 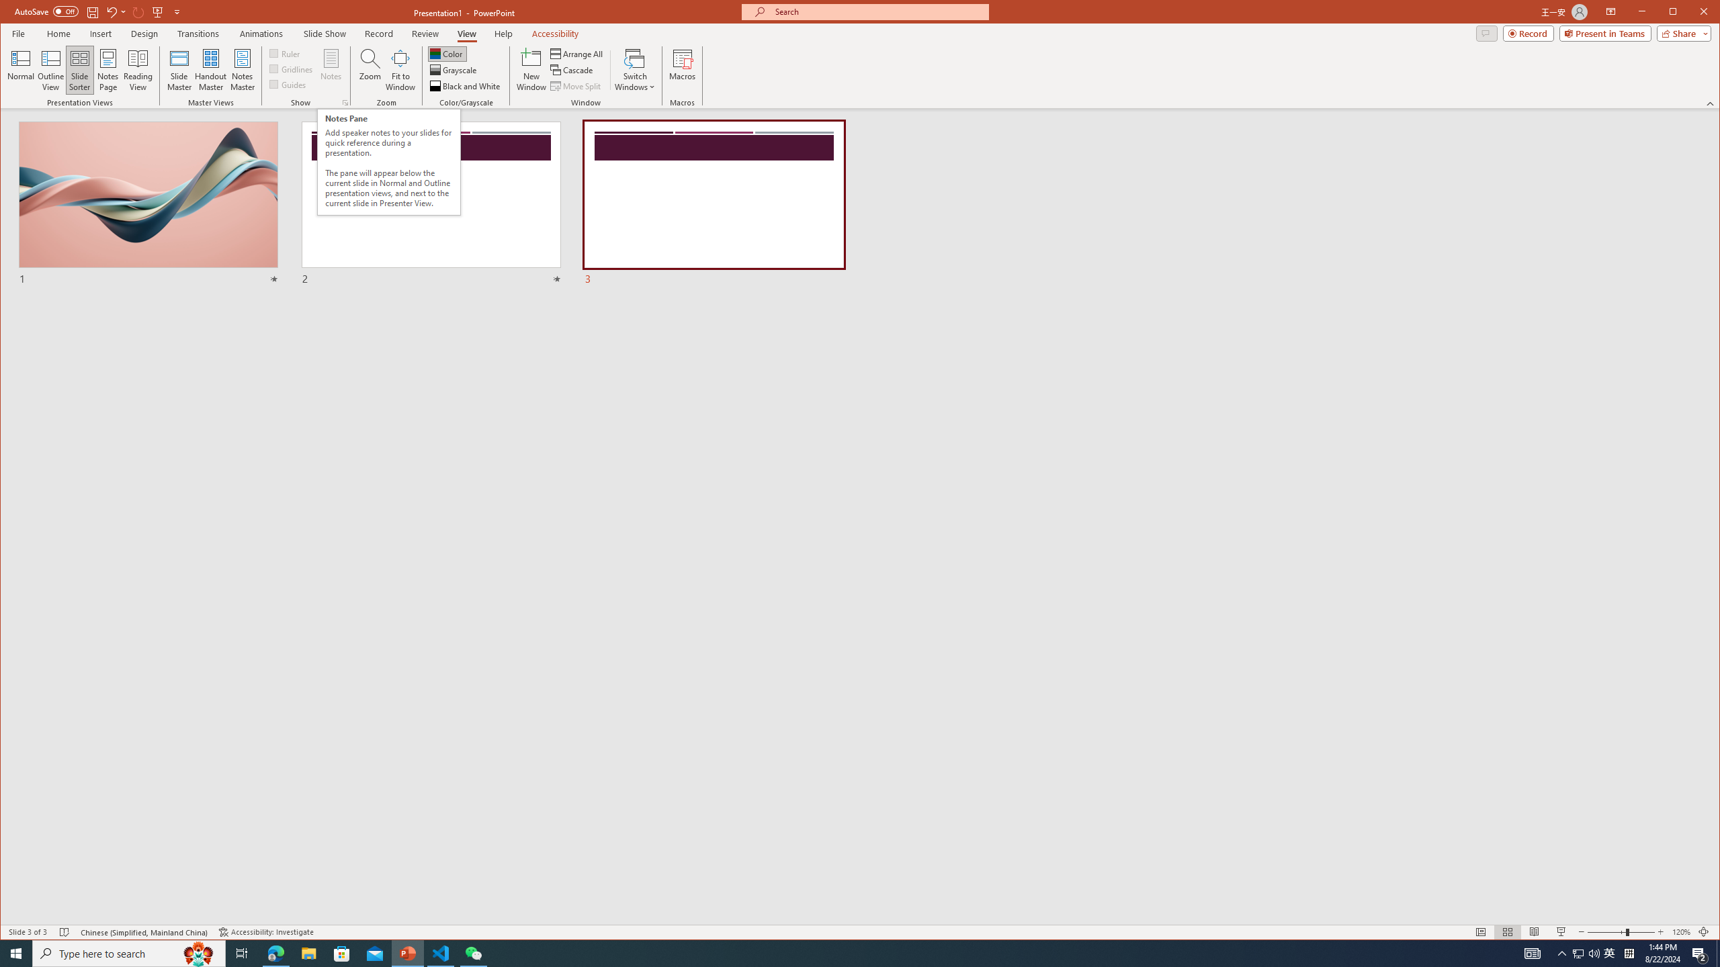 What do you see at coordinates (210, 70) in the screenshot?
I see `Handout Master` at bounding box center [210, 70].